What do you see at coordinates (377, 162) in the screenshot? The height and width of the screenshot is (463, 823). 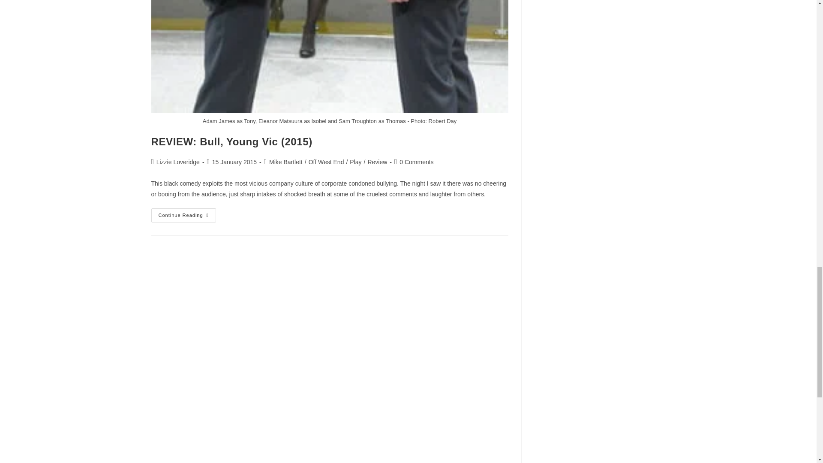 I see `Review` at bounding box center [377, 162].